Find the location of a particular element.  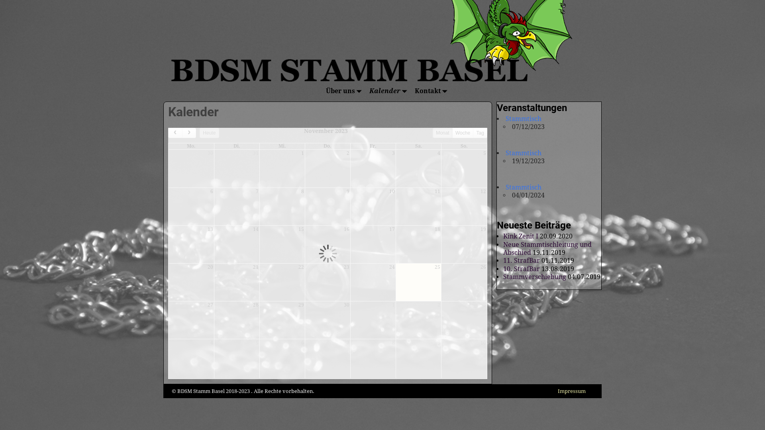

10. StrafBar is located at coordinates (522, 269).